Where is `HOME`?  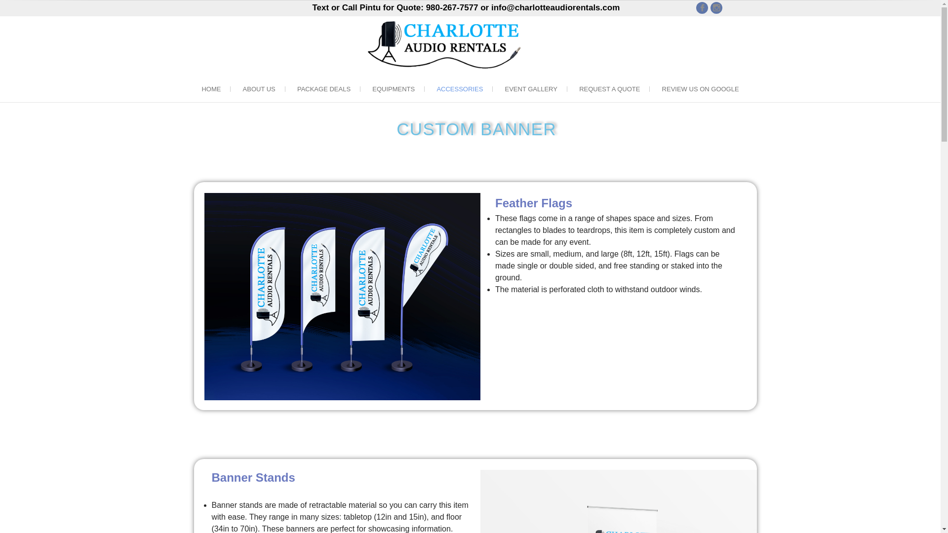 HOME is located at coordinates (210, 89).